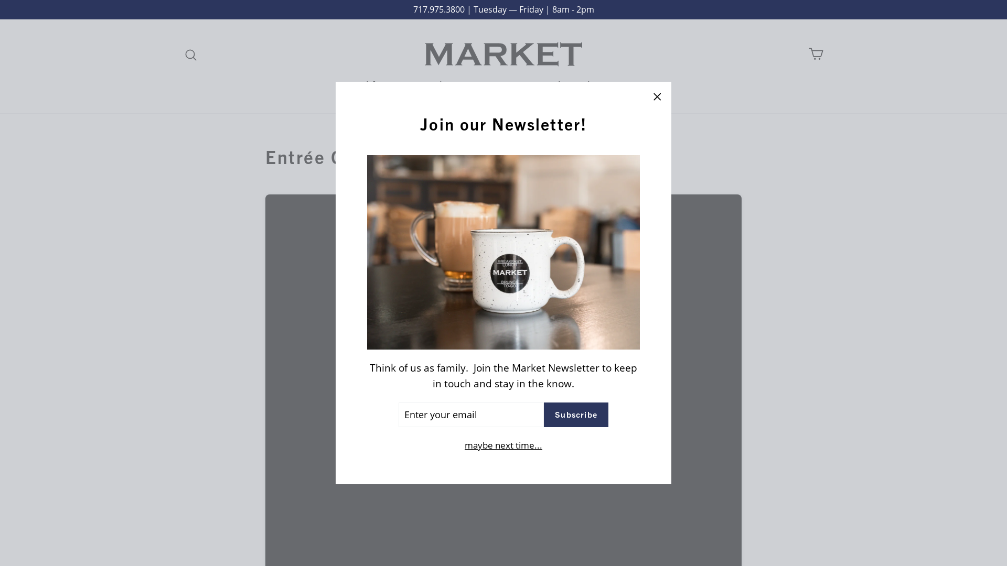  I want to click on Subscribe, so click(576, 415).